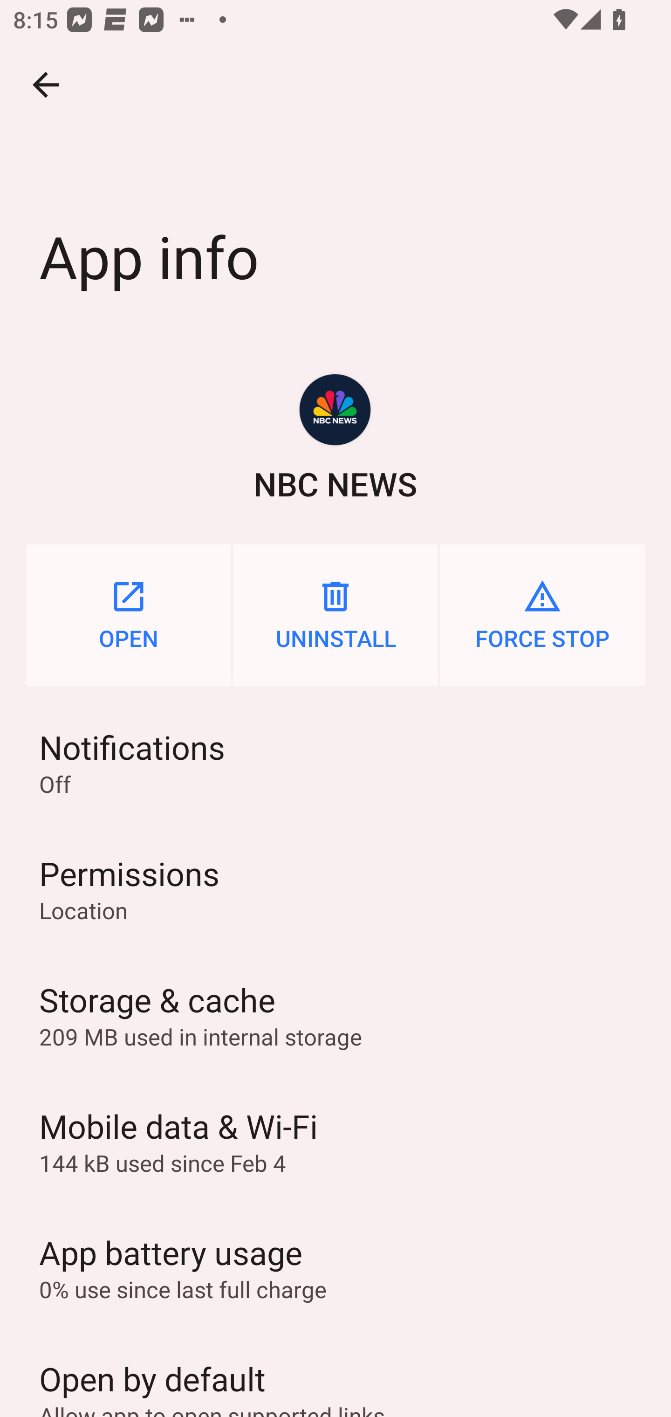 The height and width of the screenshot is (1417, 671). Describe the element at coordinates (542, 615) in the screenshot. I see `FORCE STOP` at that location.